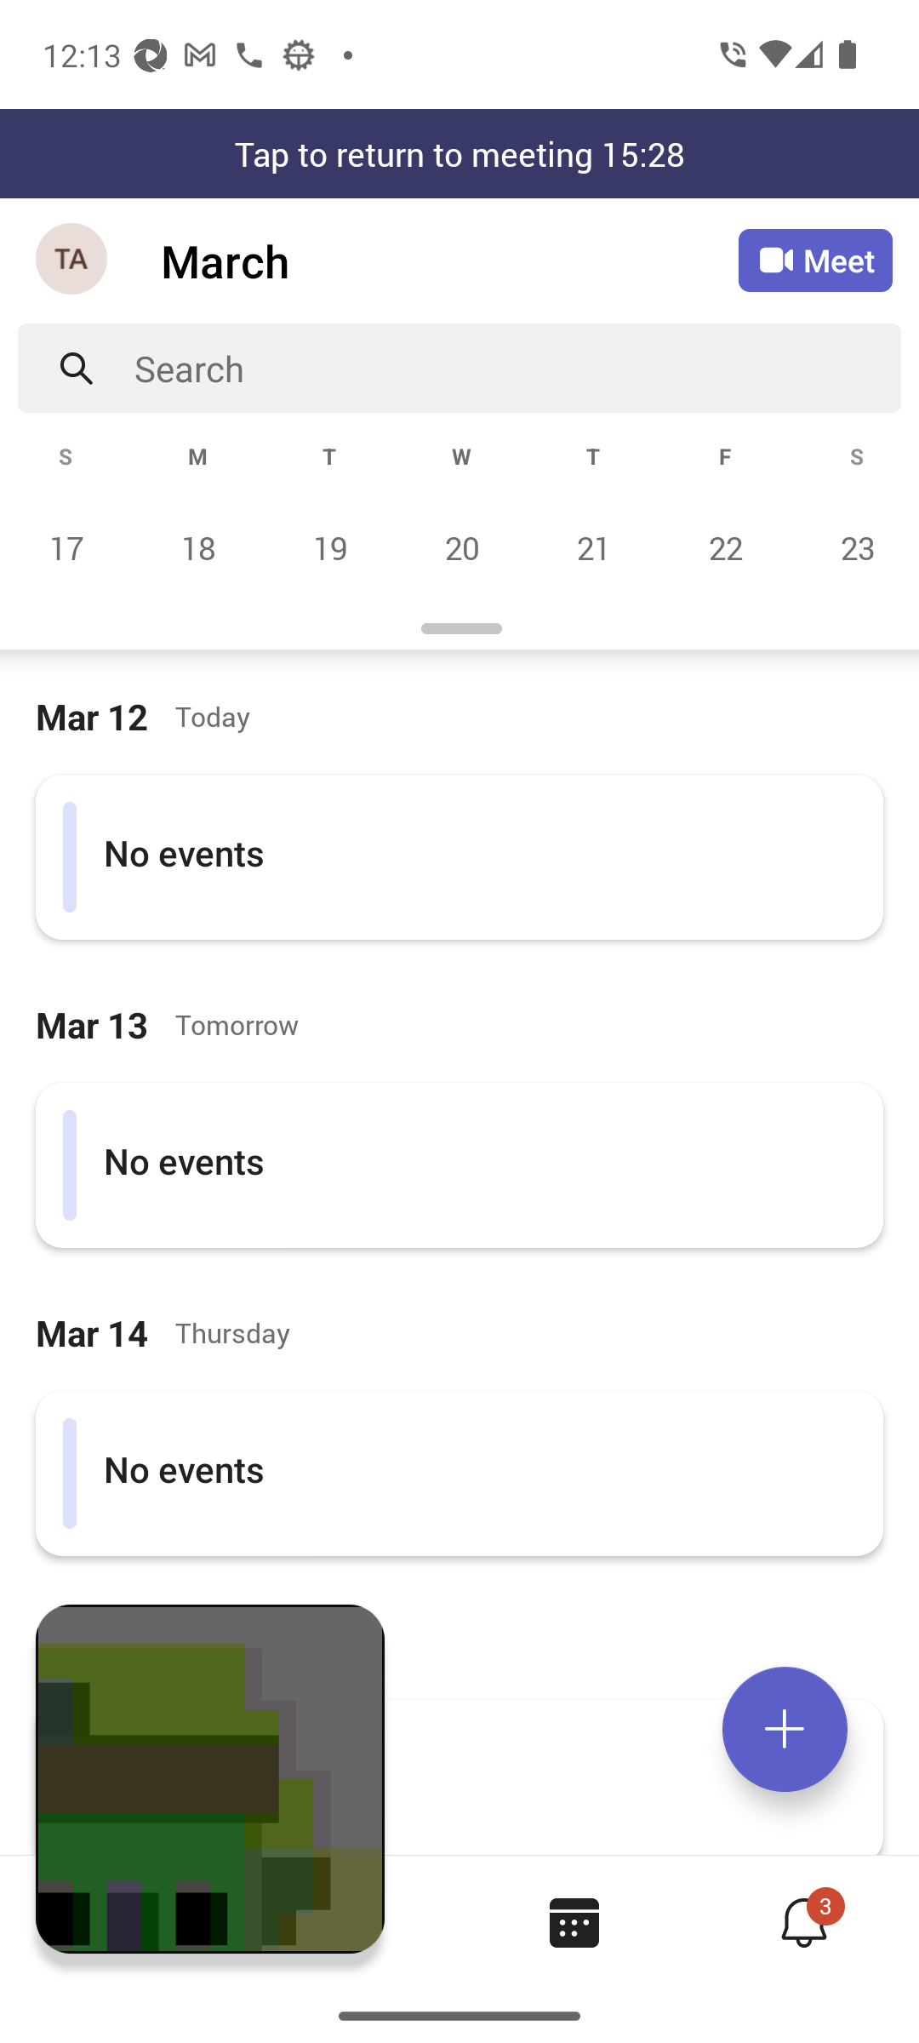  What do you see at coordinates (329, 547) in the screenshot?
I see `Tuesday, March 19 19` at bounding box center [329, 547].